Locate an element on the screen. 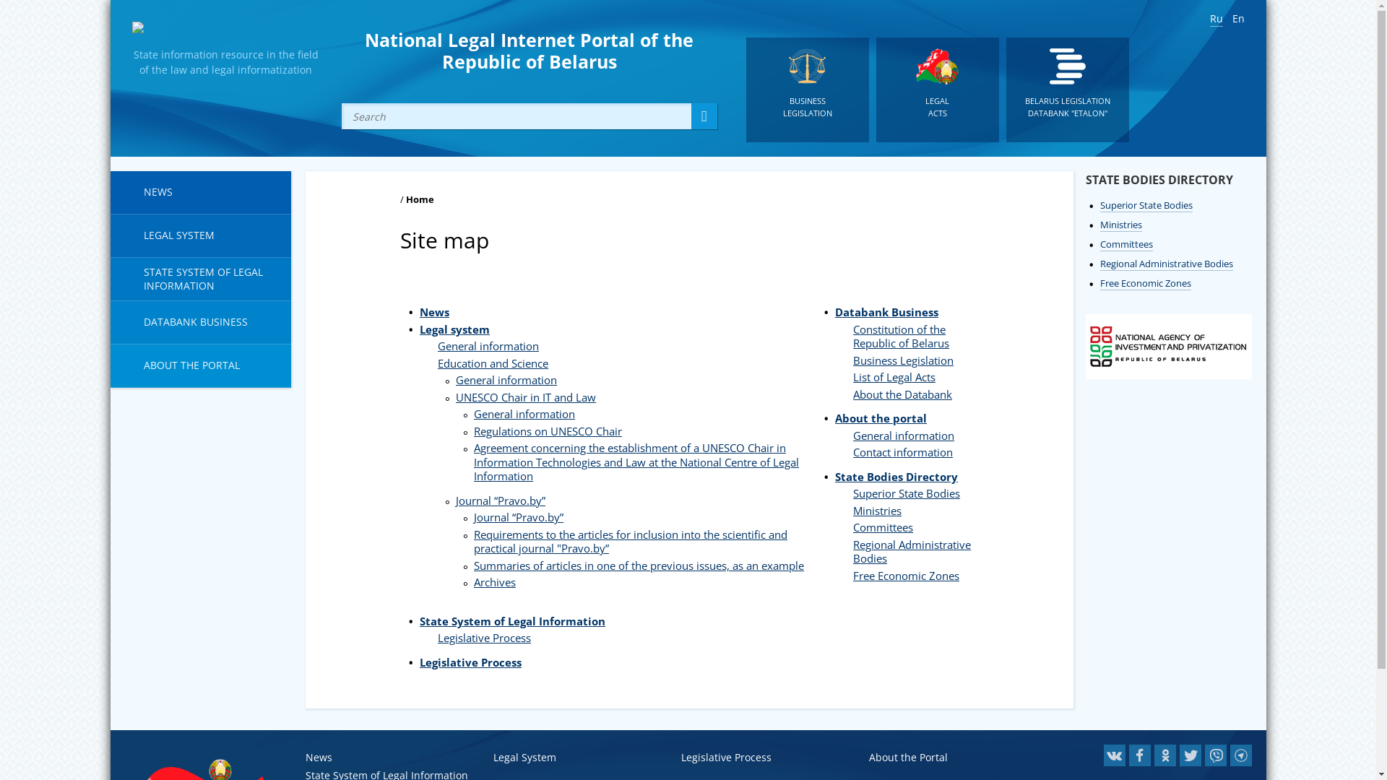 This screenshot has width=1387, height=780. Constitution of the Republic of Belarus is located at coordinates (902, 337).